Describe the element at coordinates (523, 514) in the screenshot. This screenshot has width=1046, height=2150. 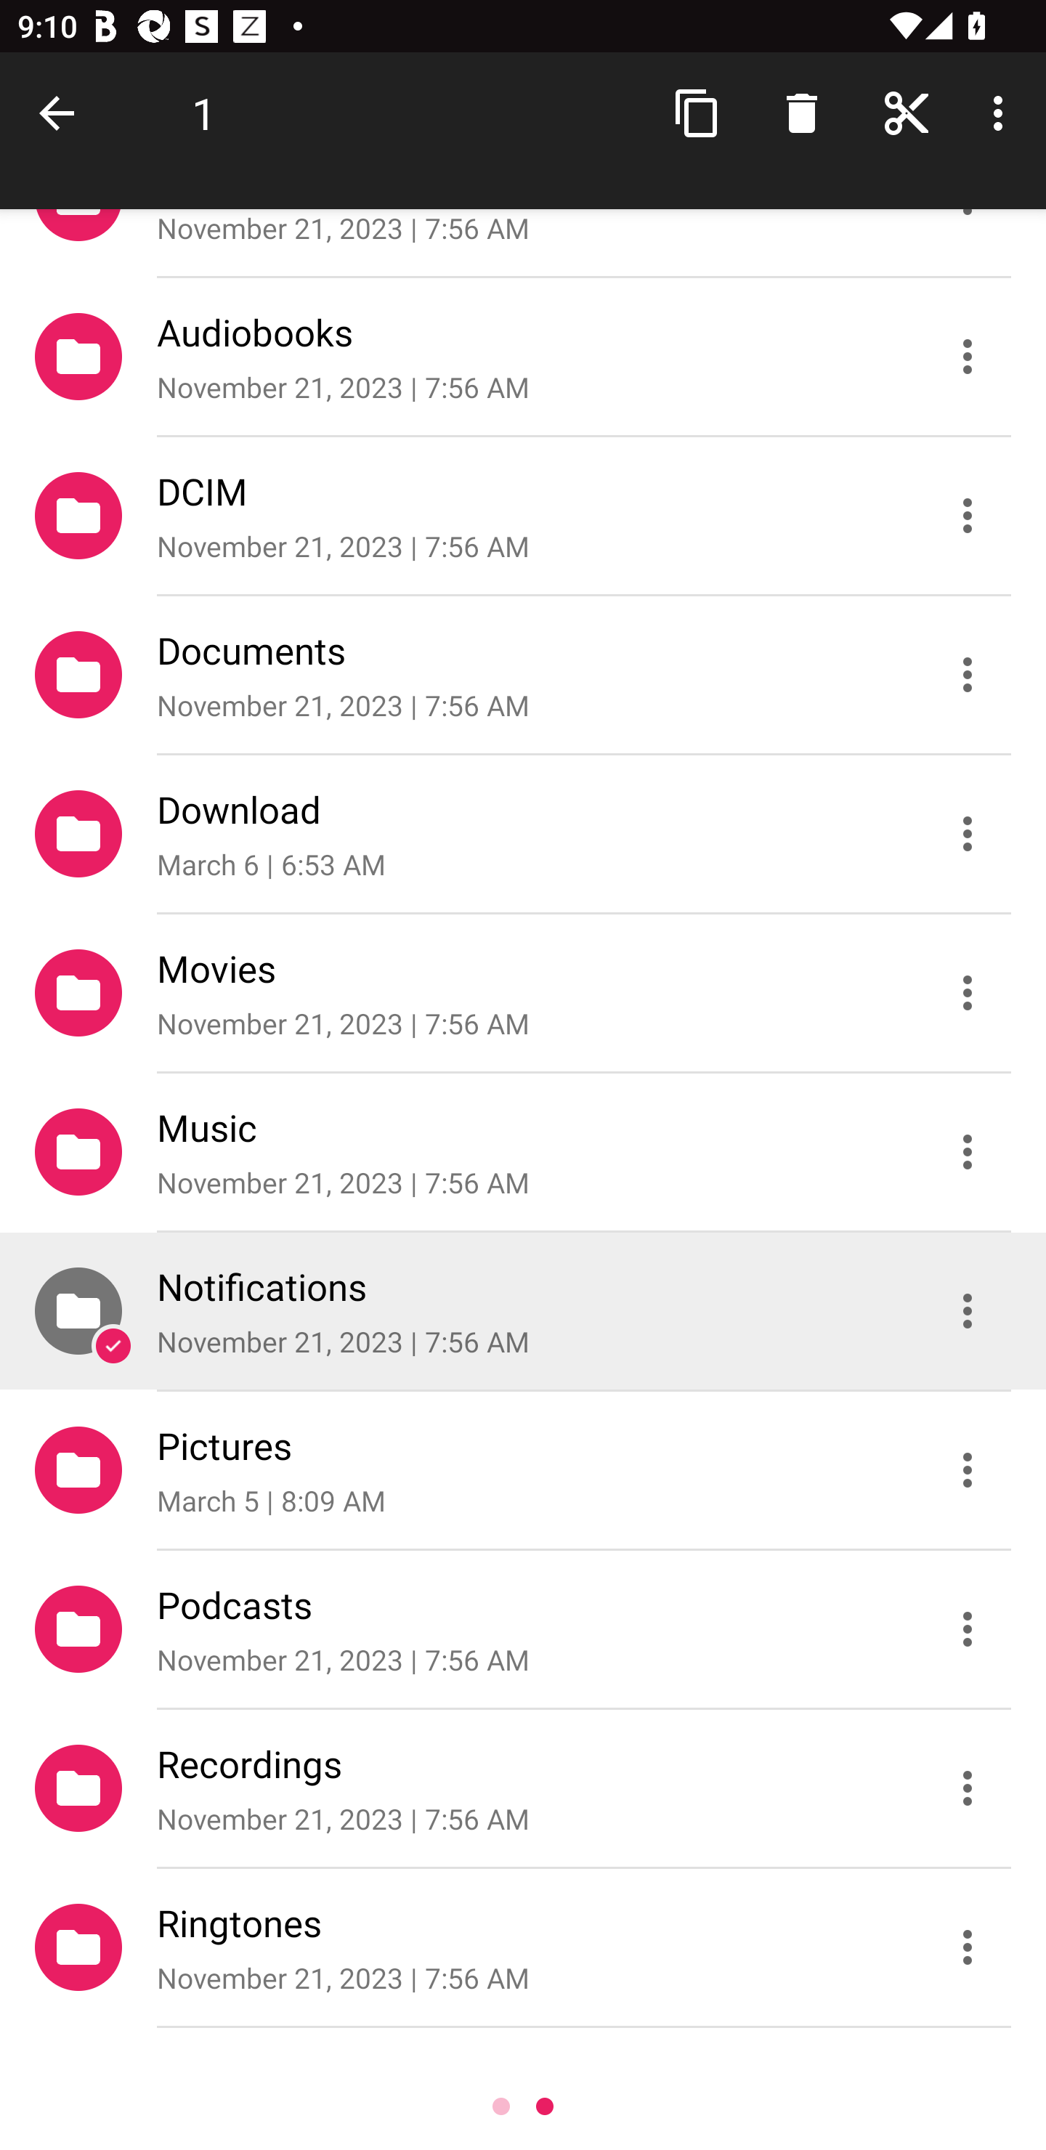
I see `DCIM November 21, 2023 | 7:56 AM` at that location.